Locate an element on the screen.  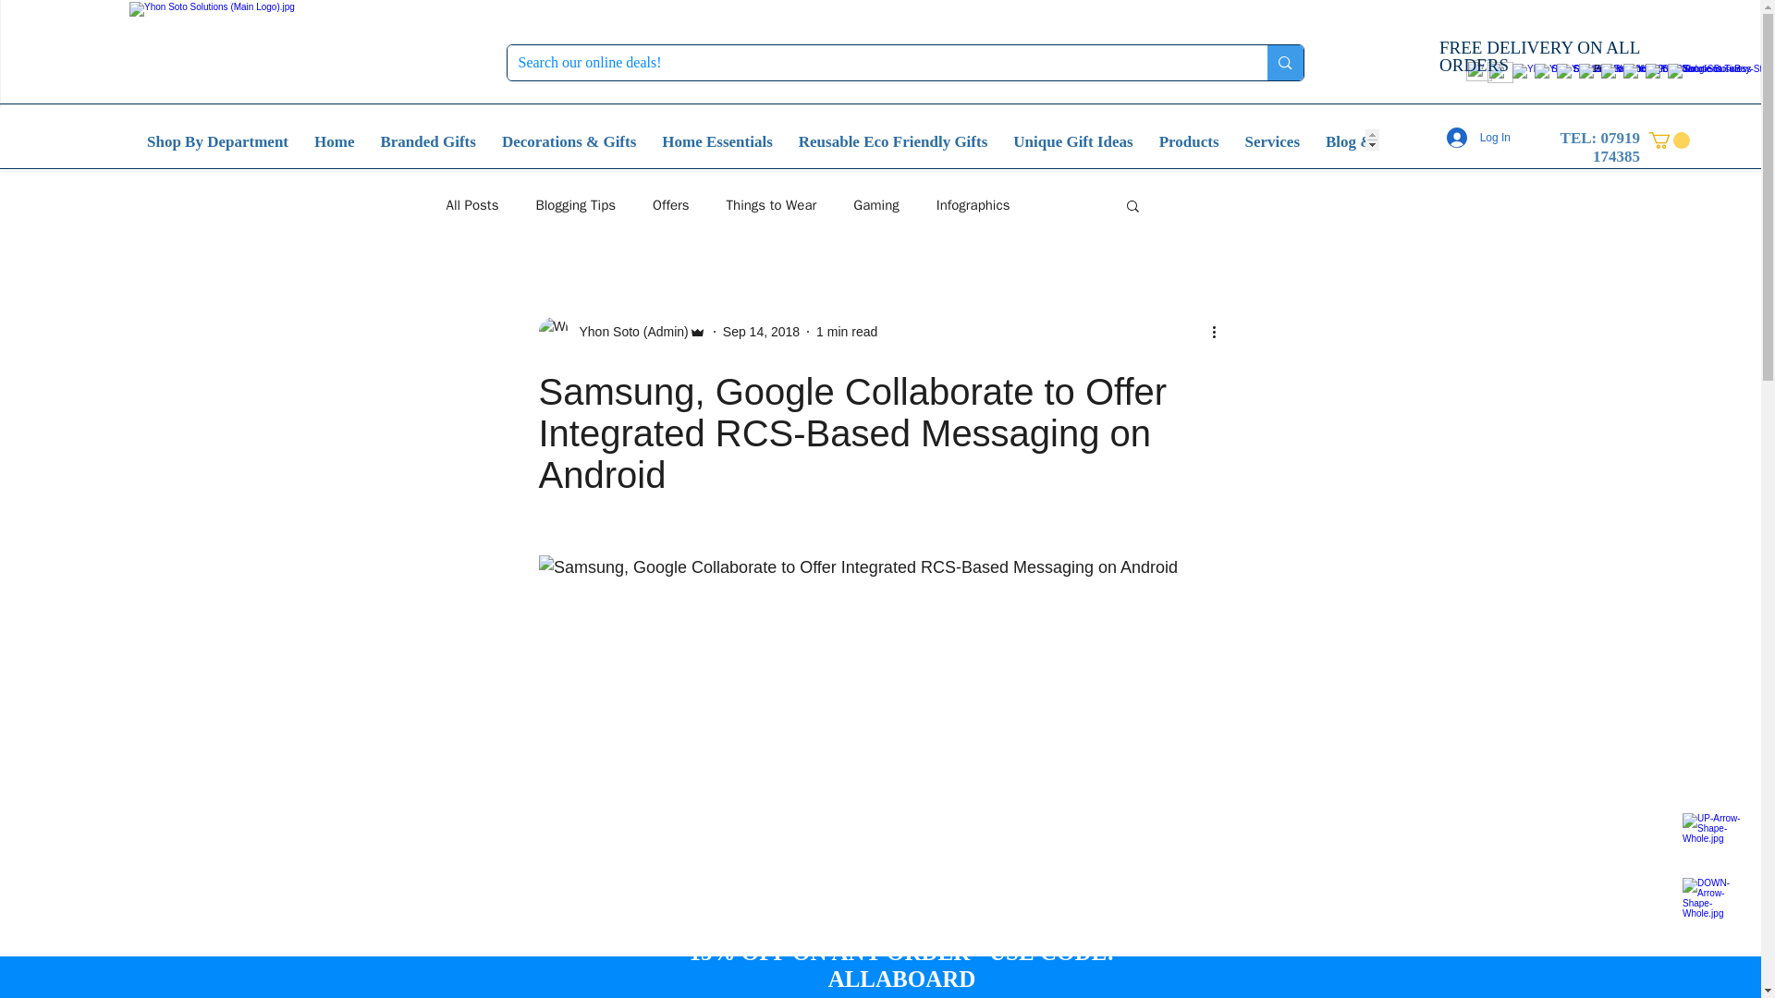
Offers is located at coordinates (671, 204).